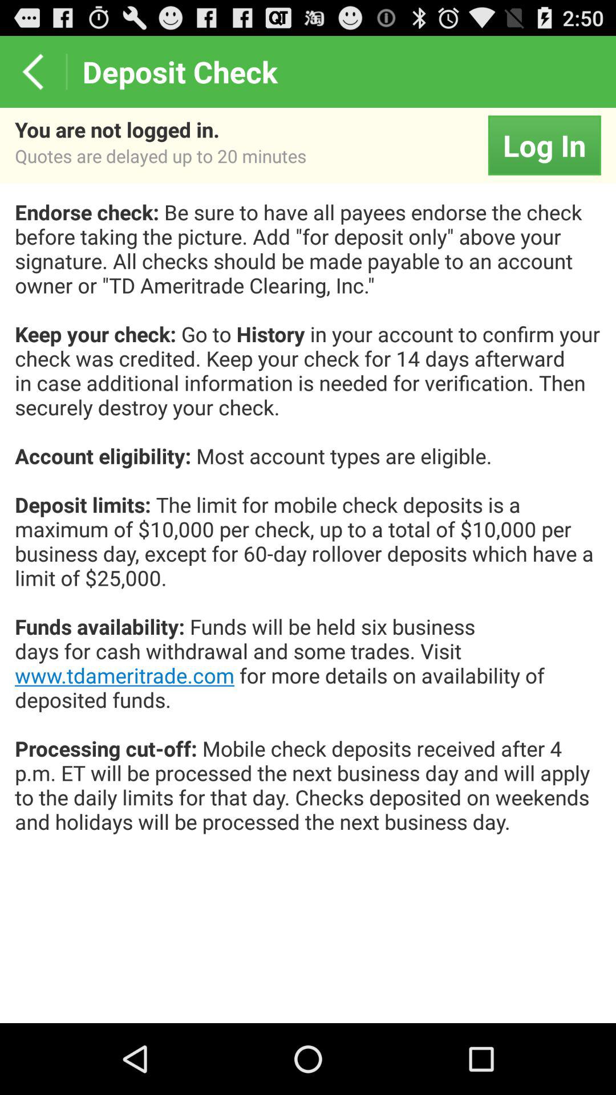 The width and height of the screenshot is (616, 1095). Describe the element at coordinates (544, 145) in the screenshot. I see `turn on the log in` at that location.